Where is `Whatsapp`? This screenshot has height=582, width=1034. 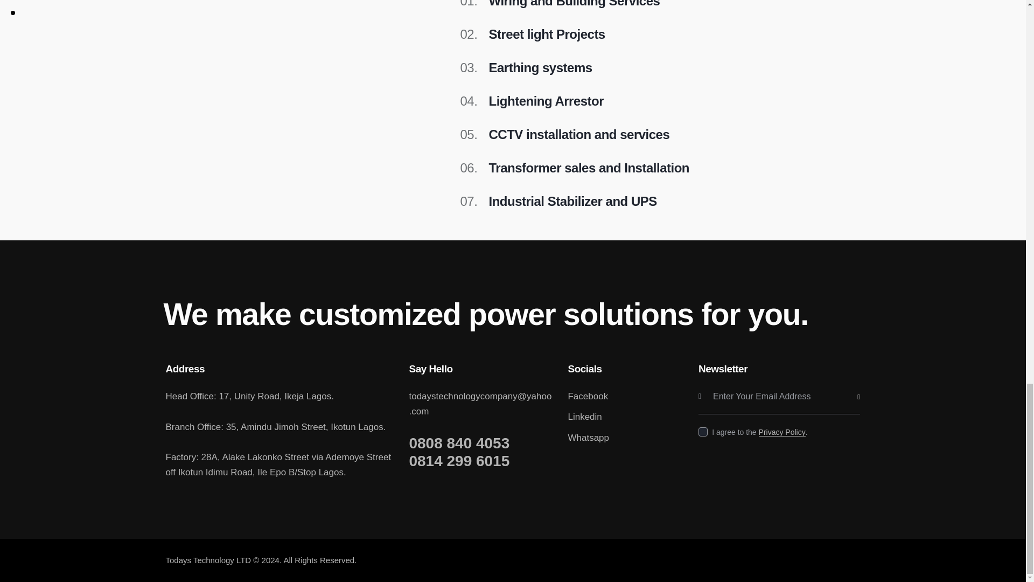 Whatsapp is located at coordinates (625, 438).